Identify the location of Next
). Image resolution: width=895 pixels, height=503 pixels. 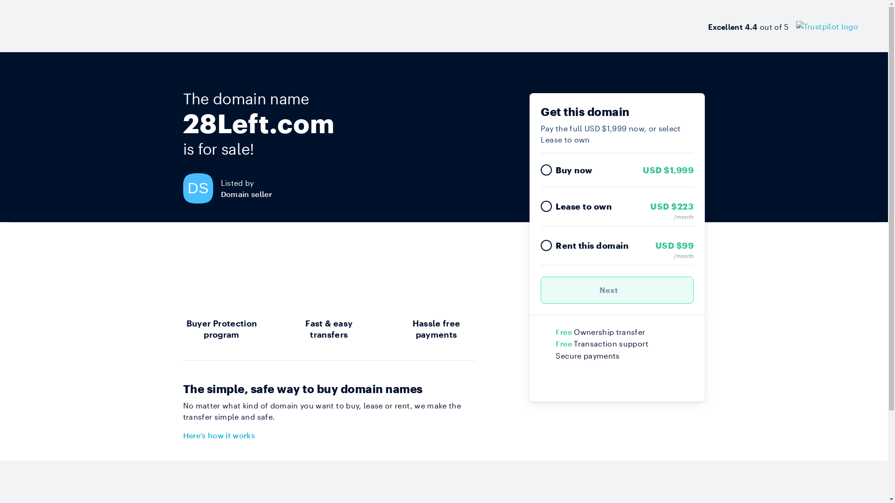
(617, 290).